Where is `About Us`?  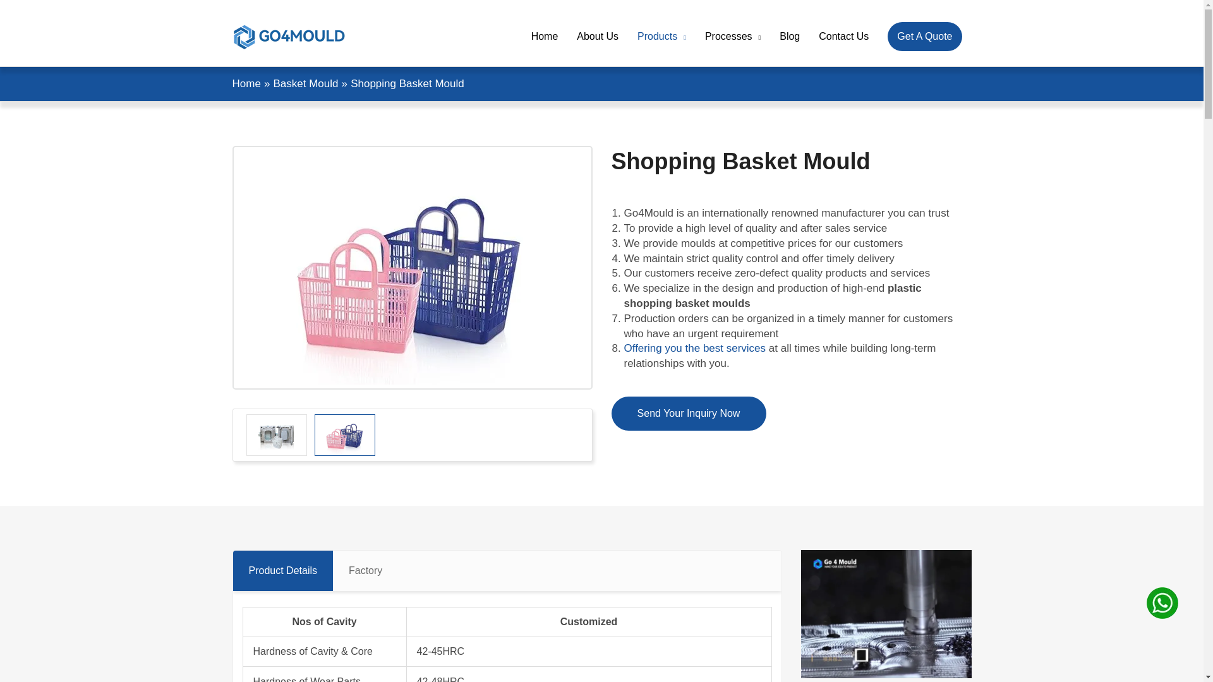
About Us is located at coordinates (598, 36).